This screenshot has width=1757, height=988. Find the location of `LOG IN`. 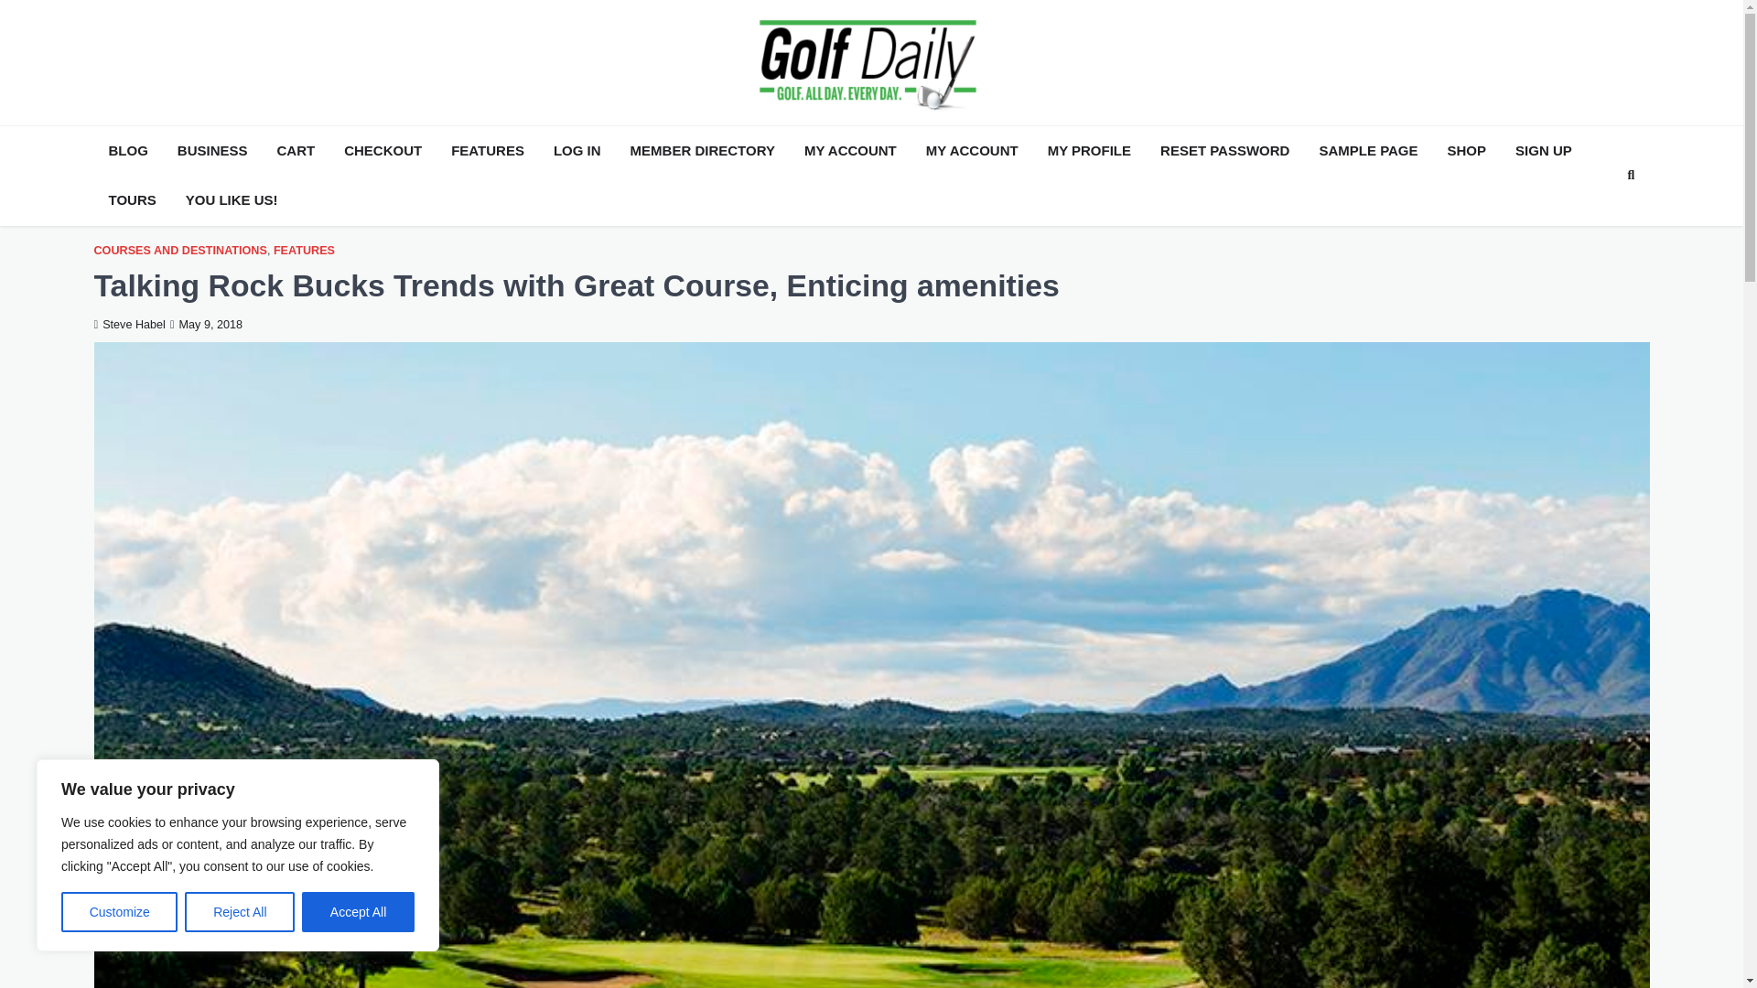

LOG IN is located at coordinates (577, 152).